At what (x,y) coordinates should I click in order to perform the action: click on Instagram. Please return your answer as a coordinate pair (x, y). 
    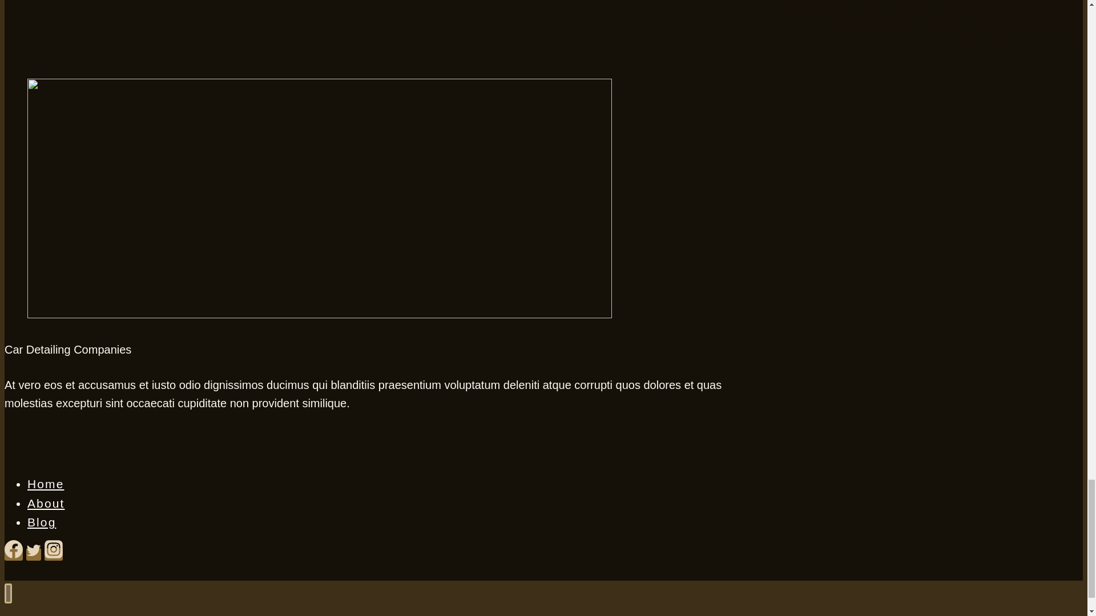
    Looking at the image, I should click on (54, 554).